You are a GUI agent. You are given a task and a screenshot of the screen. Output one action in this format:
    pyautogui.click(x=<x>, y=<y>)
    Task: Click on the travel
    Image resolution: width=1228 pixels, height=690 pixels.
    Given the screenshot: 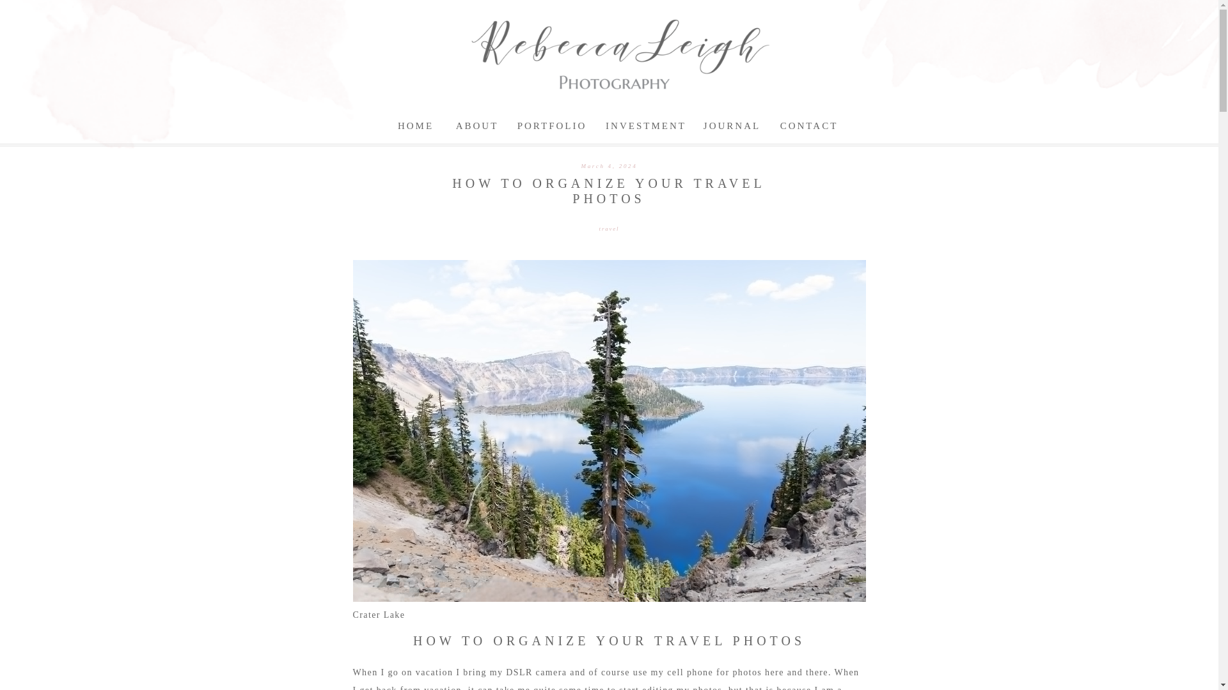 What is the action you would take?
    pyautogui.click(x=609, y=229)
    